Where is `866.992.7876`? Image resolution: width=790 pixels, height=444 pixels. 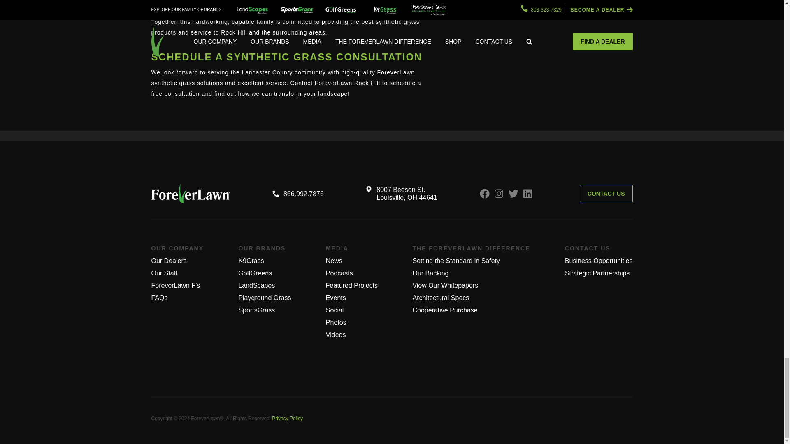
866.992.7876 is located at coordinates (298, 194).